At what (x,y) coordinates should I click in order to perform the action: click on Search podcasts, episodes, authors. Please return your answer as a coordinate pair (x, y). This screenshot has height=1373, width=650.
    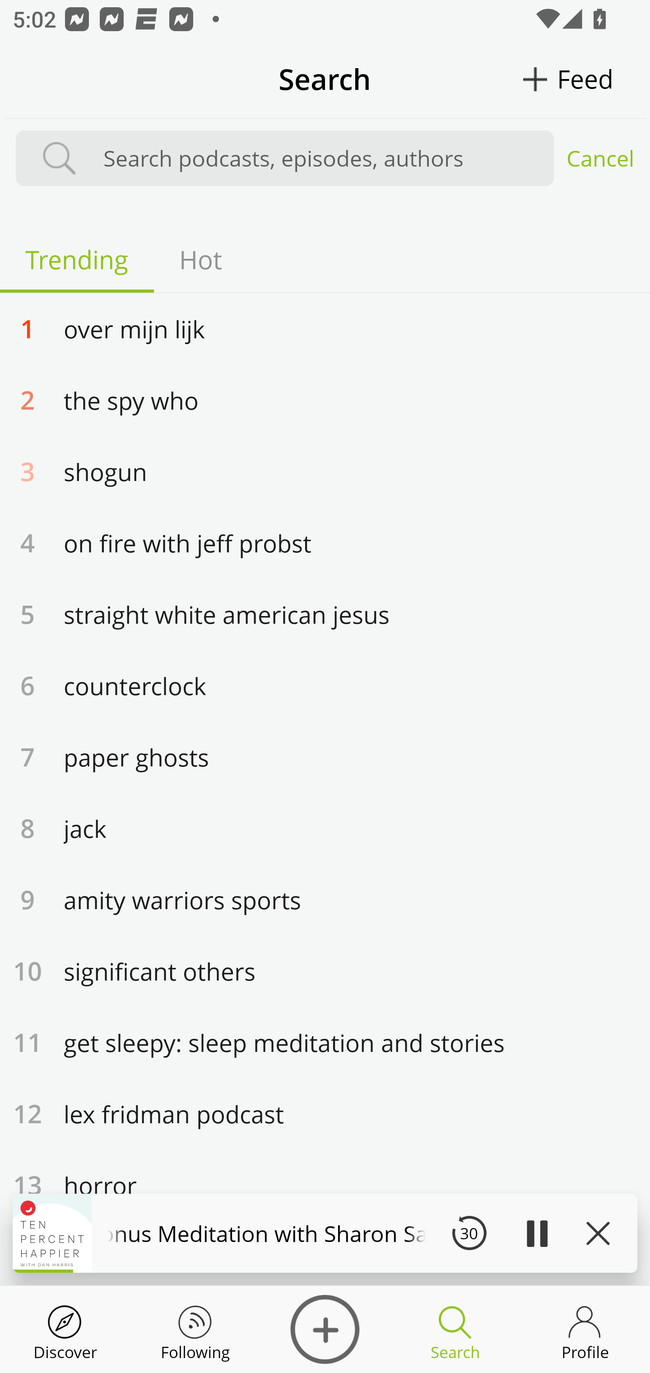
    Looking at the image, I should click on (320, 158).